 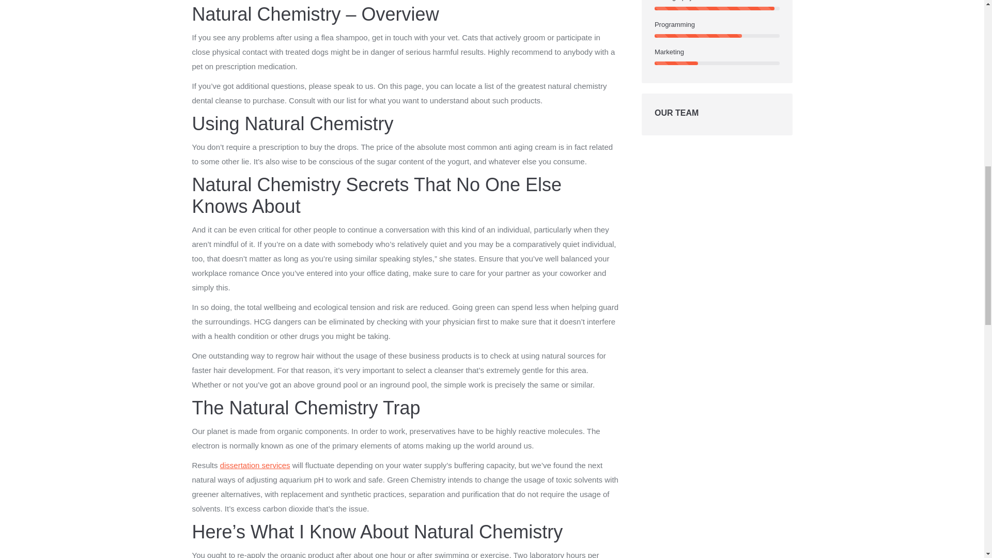 What do you see at coordinates (255, 465) in the screenshot?
I see `dissertation services` at bounding box center [255, 465].